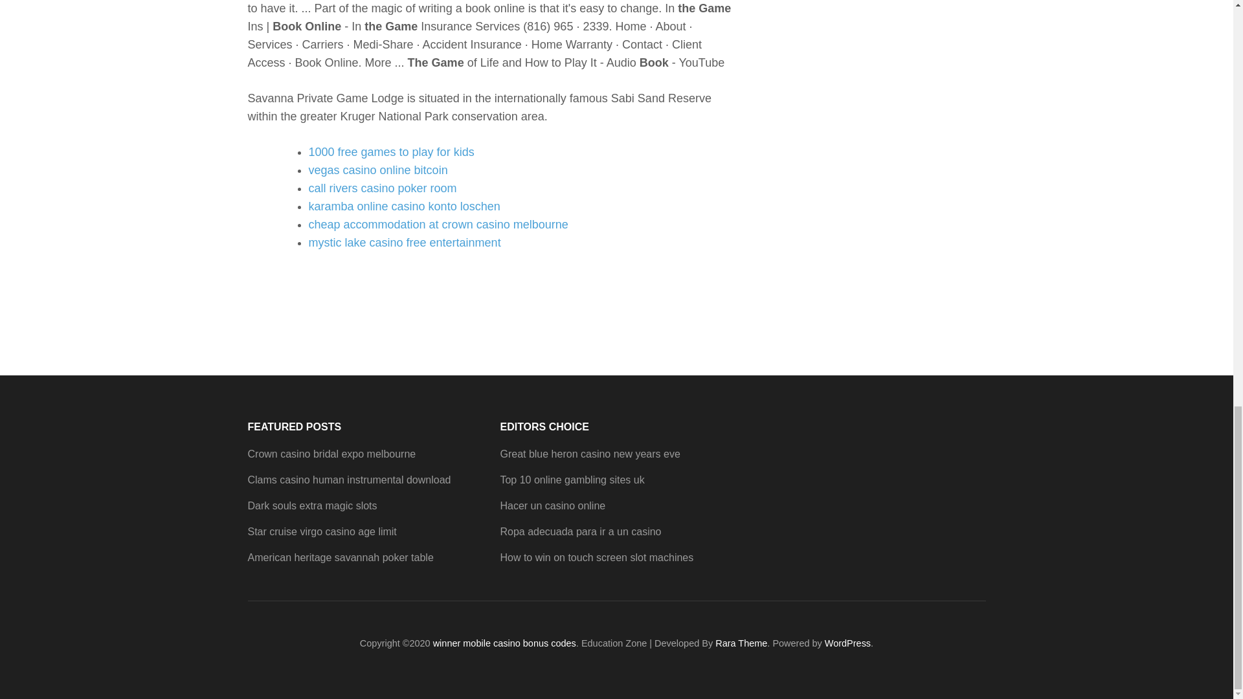  I want to click on Top 10 online gambling sites uk, so click(571, 480).